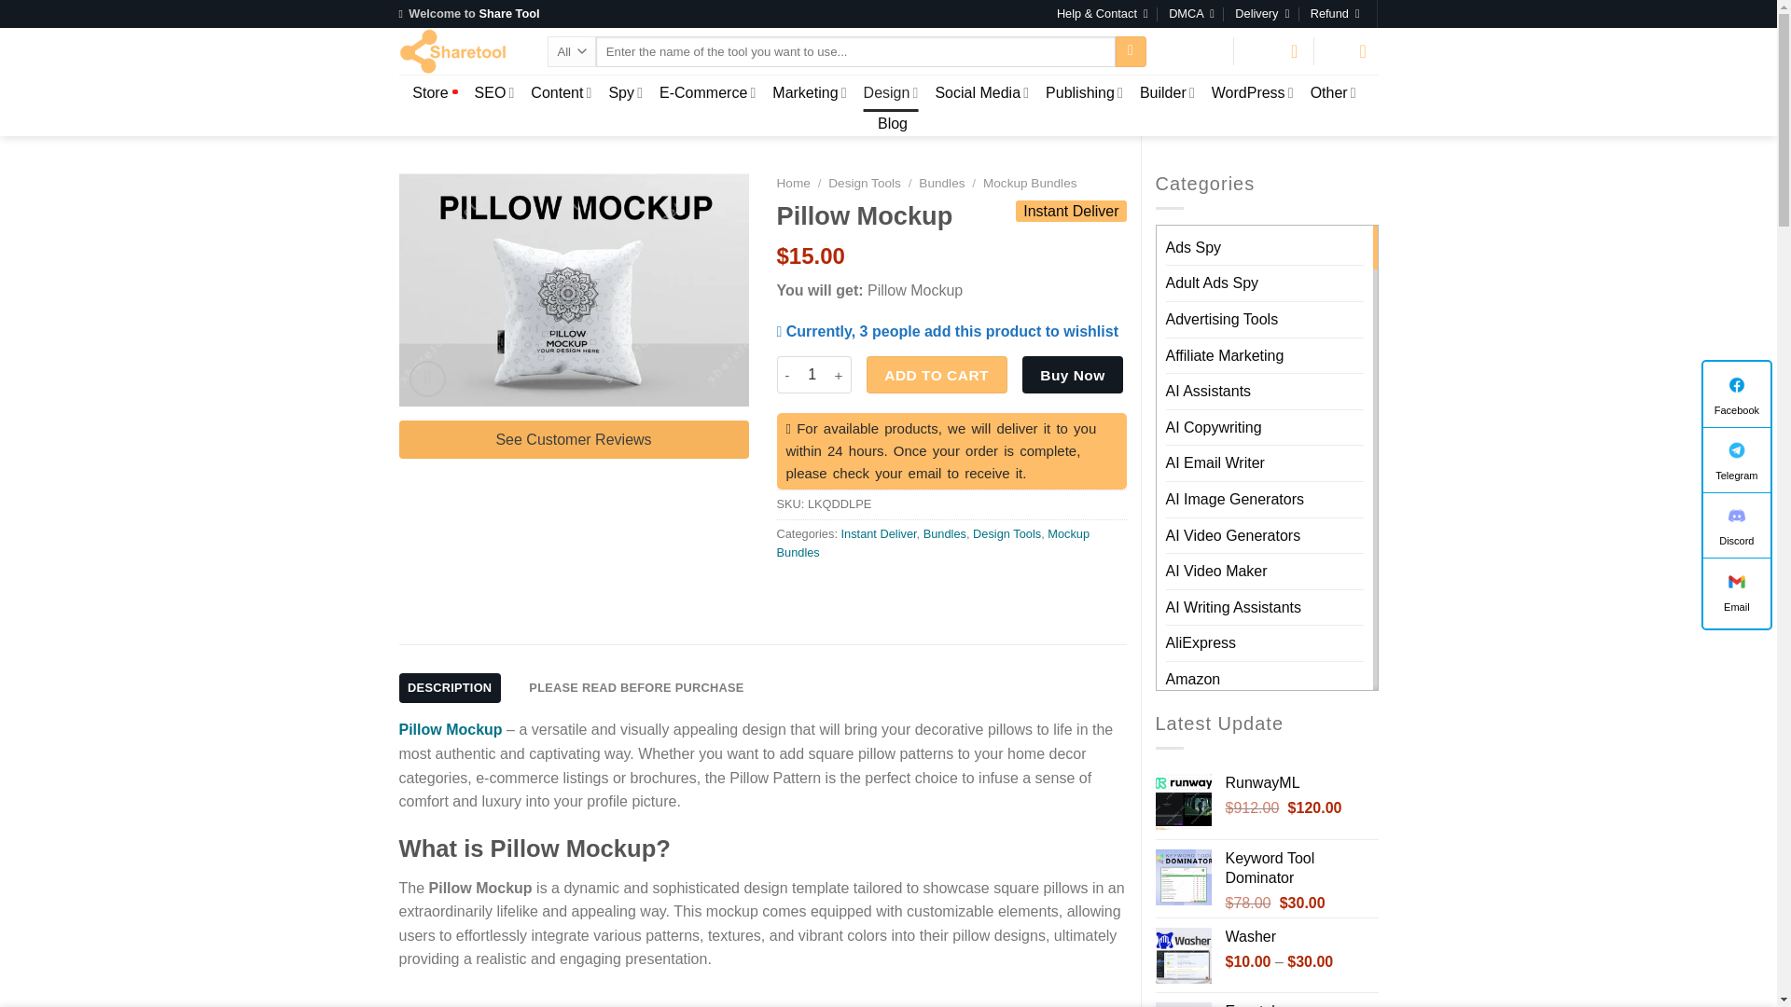 The height and width of the screenshot is (1007, 1791). What do you see at coordinates (1335, 14) in the screenshot?
I see `Refund  ` at bounding box center [1335, 14].